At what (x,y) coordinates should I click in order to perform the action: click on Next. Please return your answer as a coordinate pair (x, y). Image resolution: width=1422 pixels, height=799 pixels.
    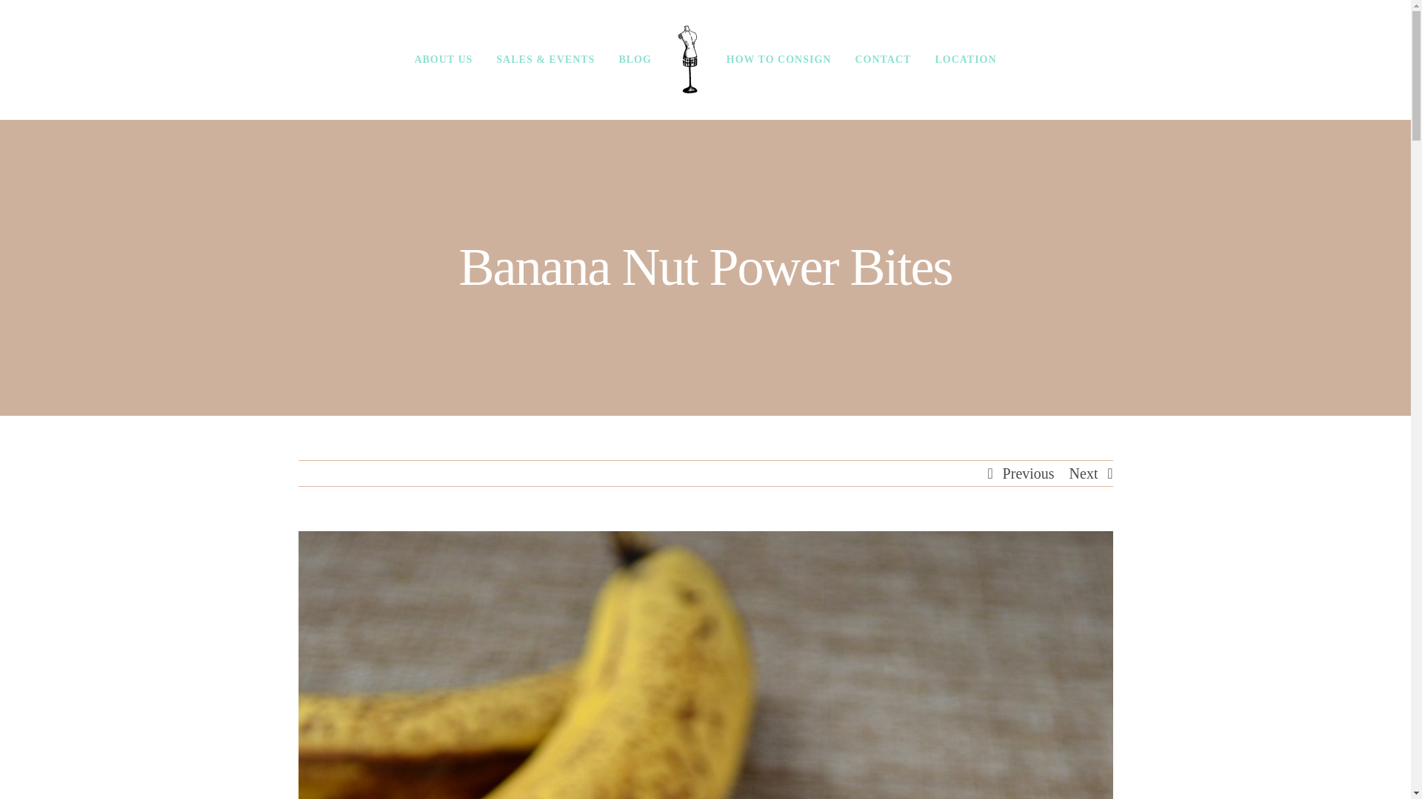
    Looking at the image, I should click on (1083, 473).